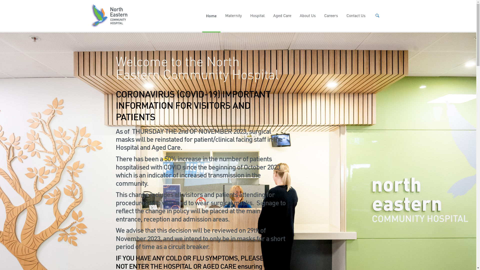 Image resolution: width=480 pixels, height=270 pixels. I want to click on Aged Care, so click(282, 16).